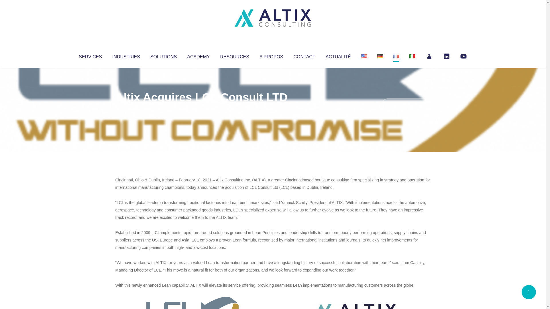 The width and height of the screenshot is (550, 309). What do you see at coordinates (234, 56) in the screenshot?
I see `RESOURCES` at bounding box center [234, 56].